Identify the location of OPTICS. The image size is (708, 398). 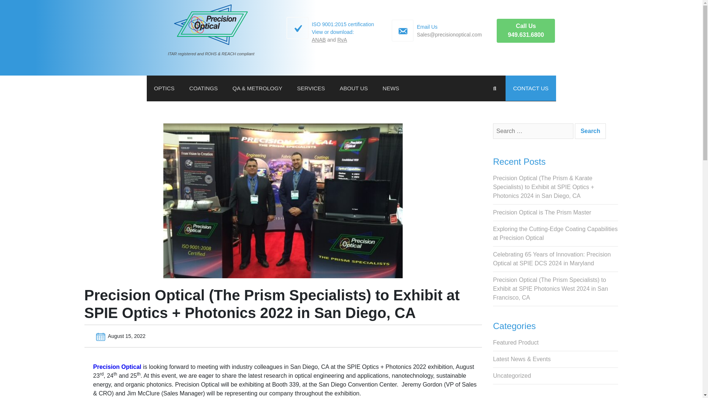
(164, 88).